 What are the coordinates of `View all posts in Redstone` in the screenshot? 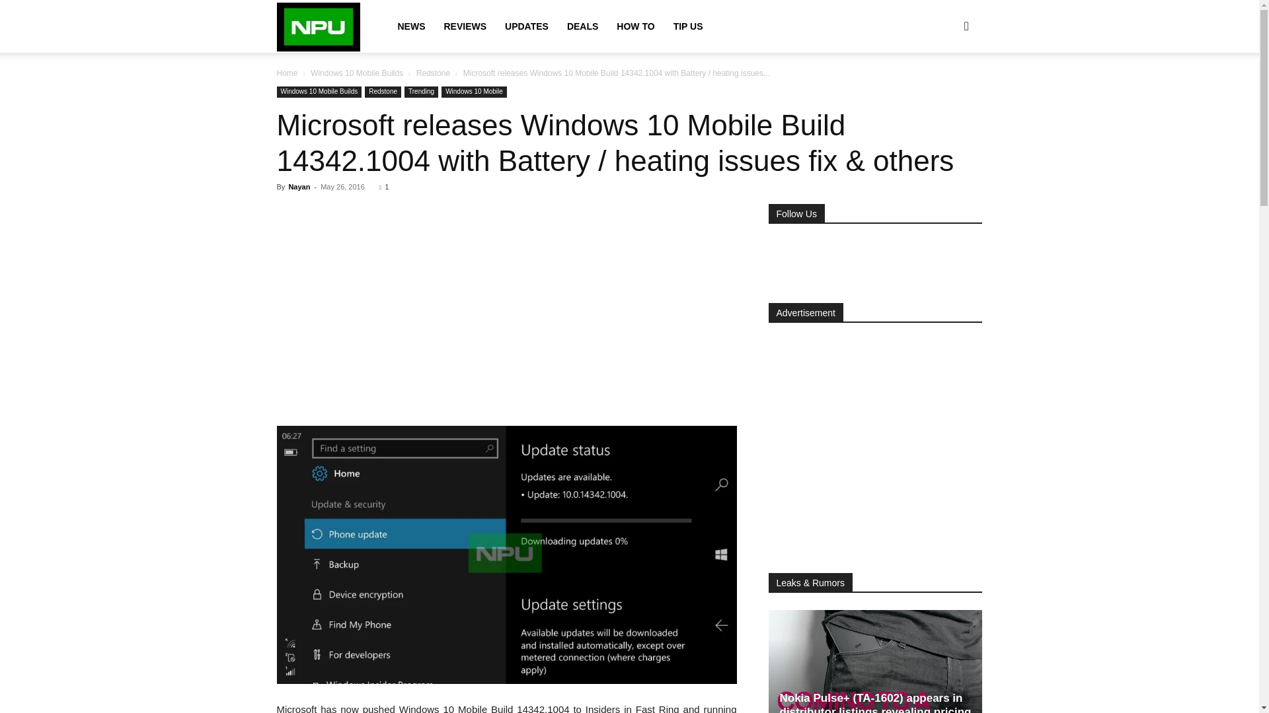 It's located at (433, 73).